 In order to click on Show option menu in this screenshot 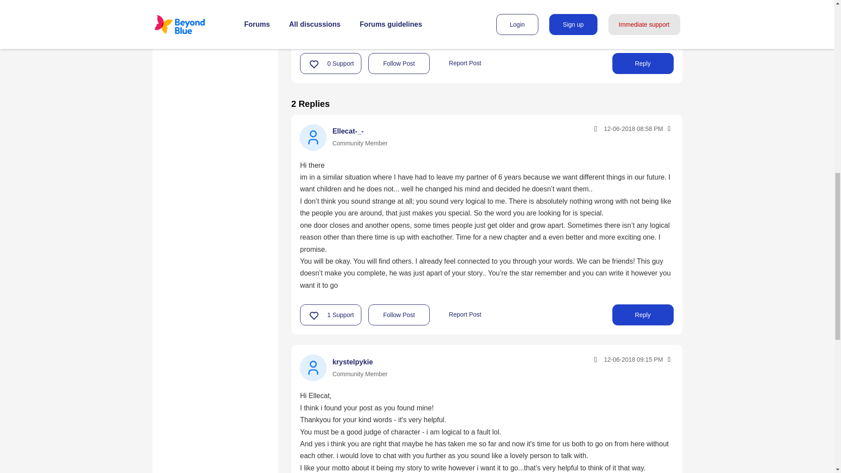, I will do `click(668, 359)`.